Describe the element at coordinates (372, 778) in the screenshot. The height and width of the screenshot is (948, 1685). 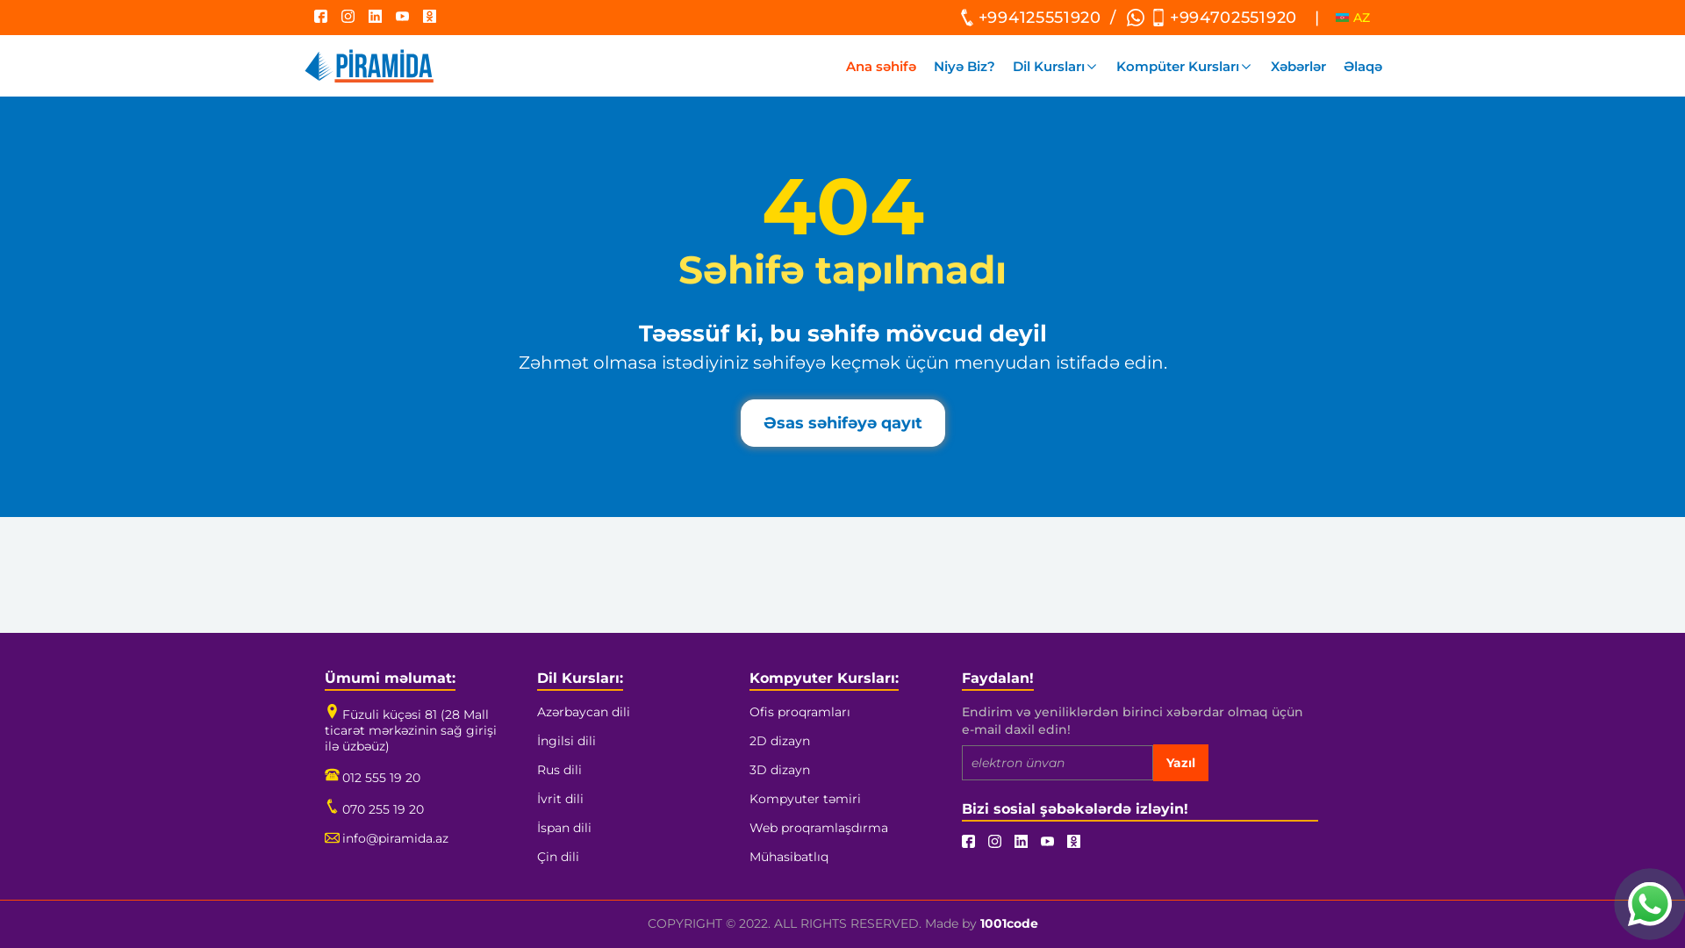
I see `012 555 19 20` at that location.